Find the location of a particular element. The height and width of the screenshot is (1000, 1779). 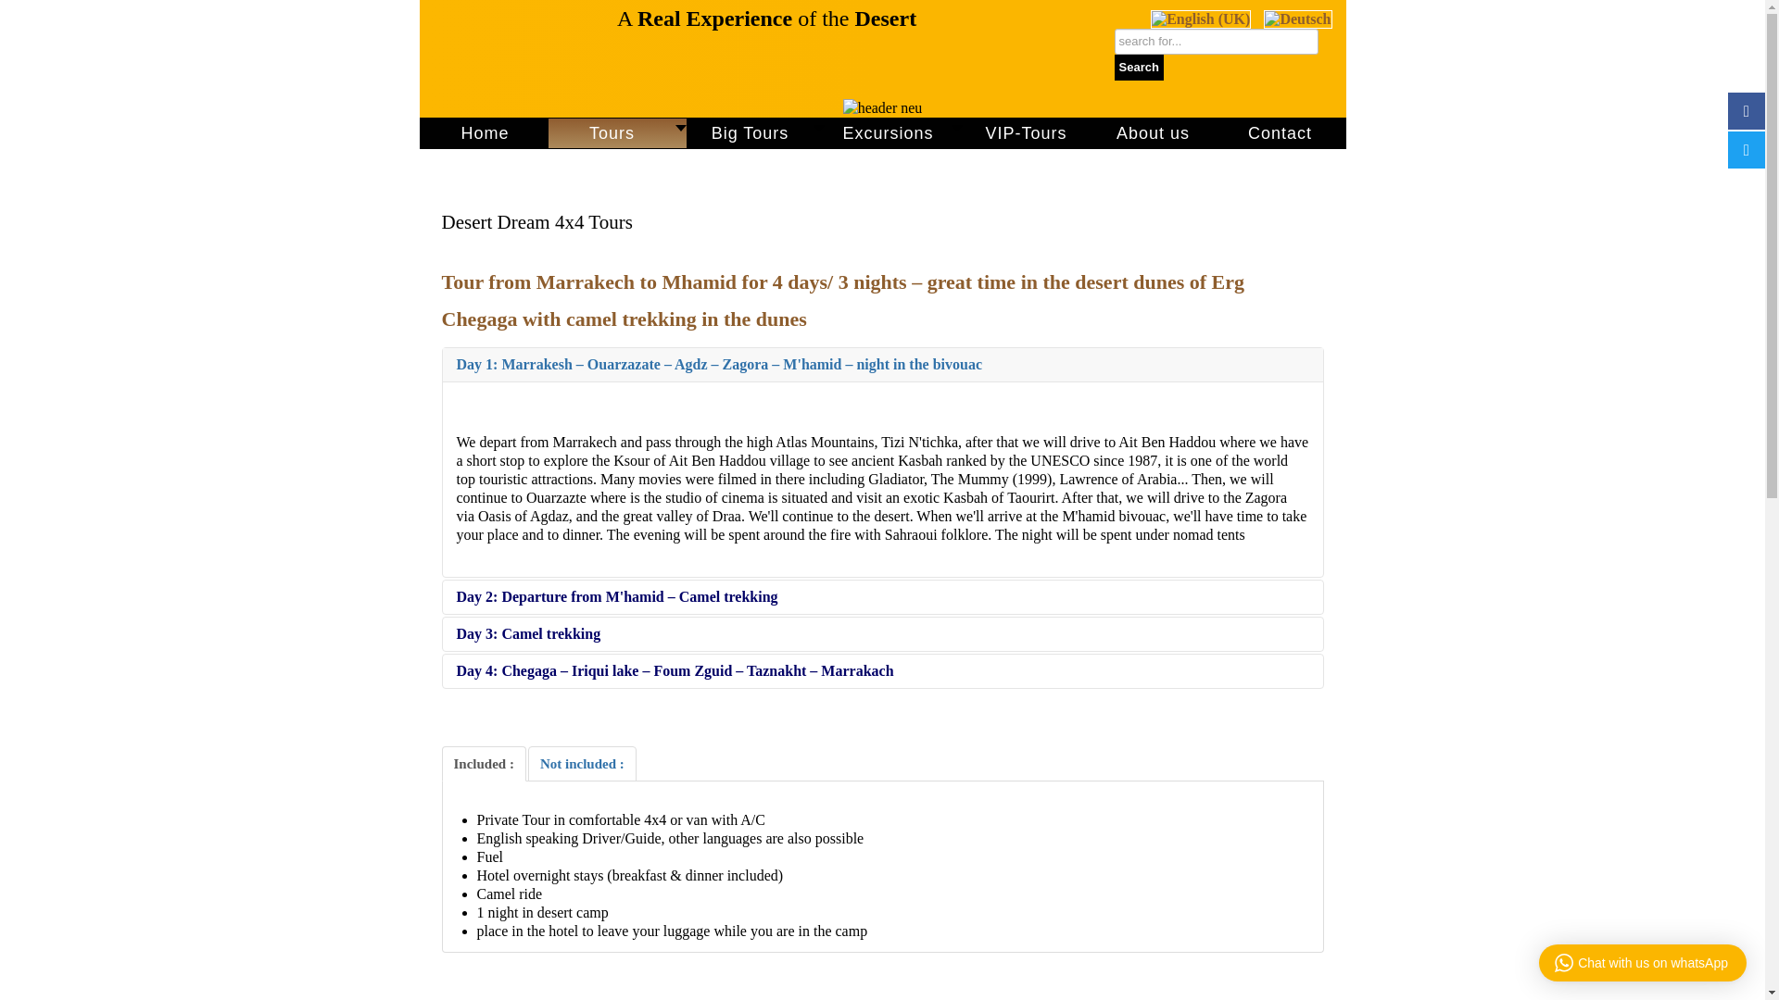

Not included : is located at coordinates (582, 763).